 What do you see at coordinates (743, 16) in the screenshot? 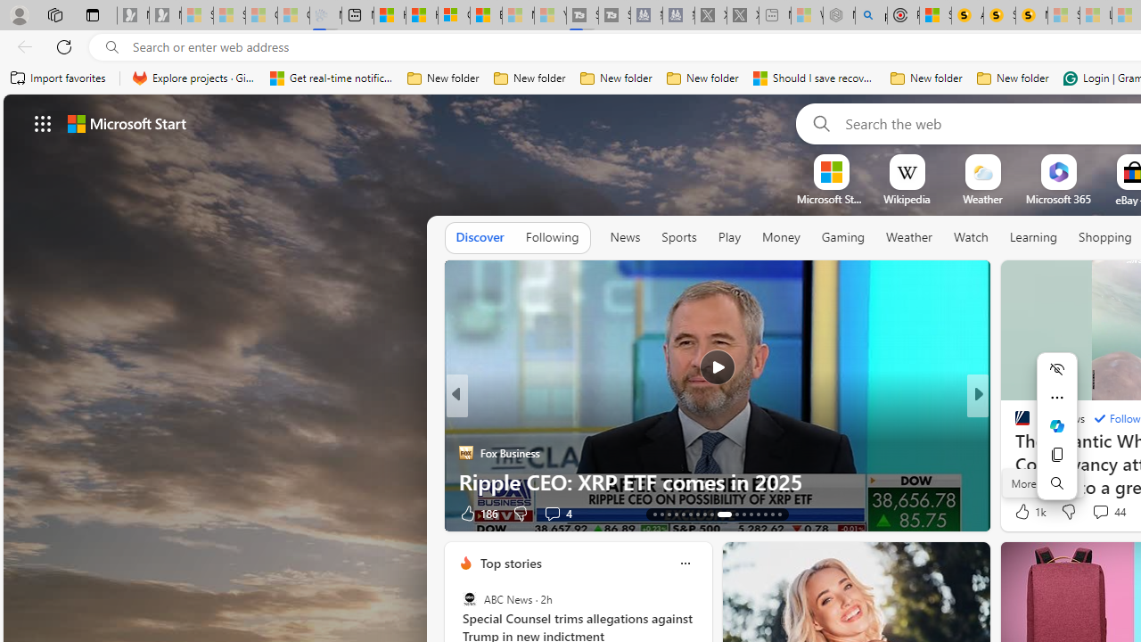
I see `X - Sleeping` at bounding box center [743, 16].